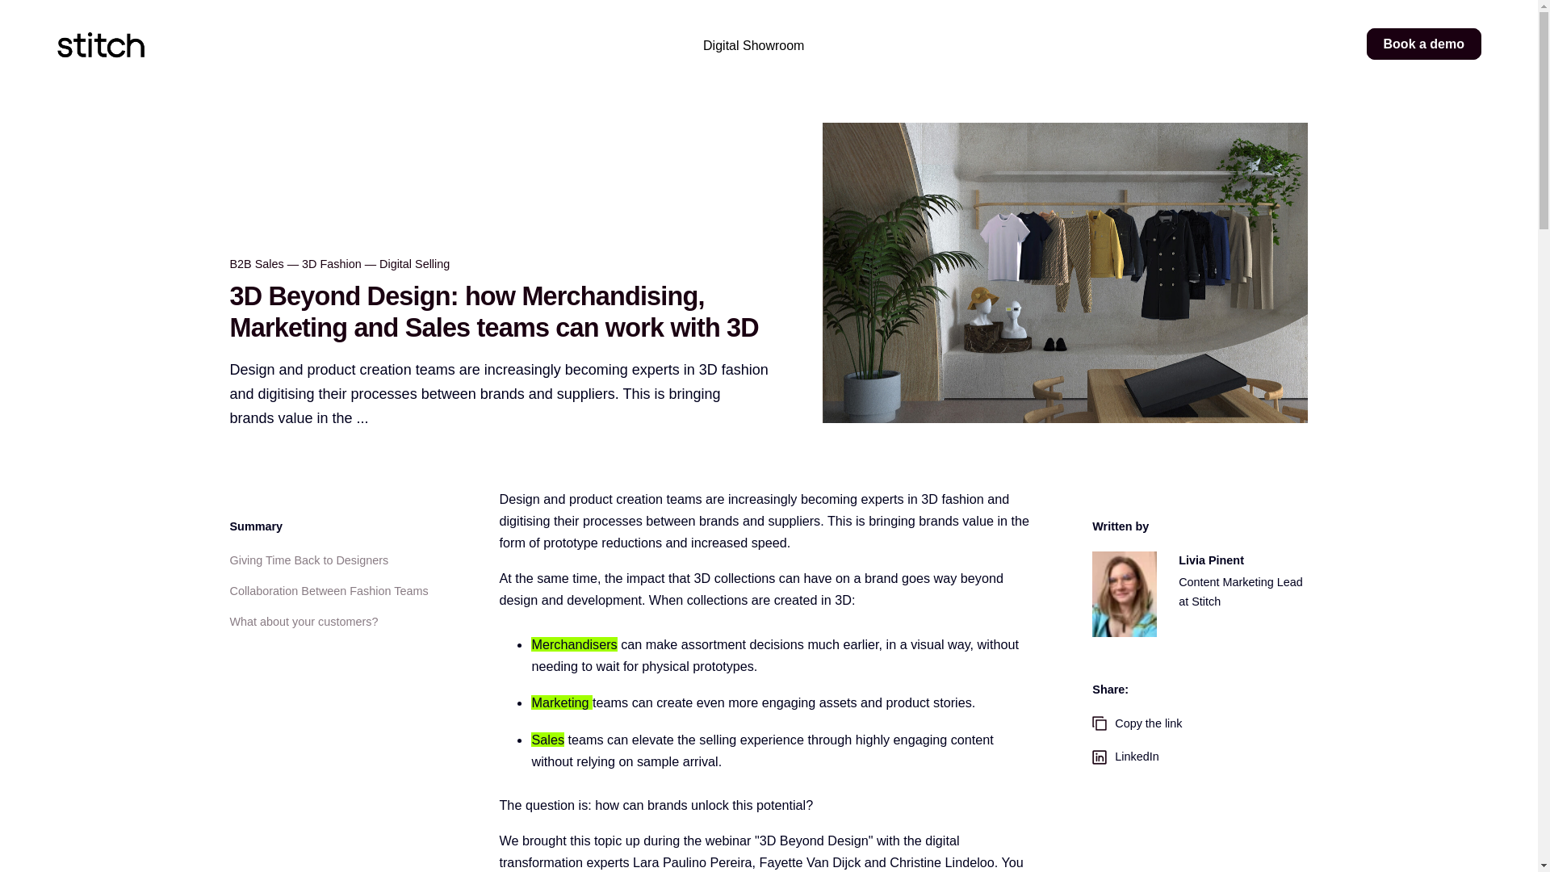 The image size is (1550, 872). I want to click on What about your customers?, so click(304, 623).